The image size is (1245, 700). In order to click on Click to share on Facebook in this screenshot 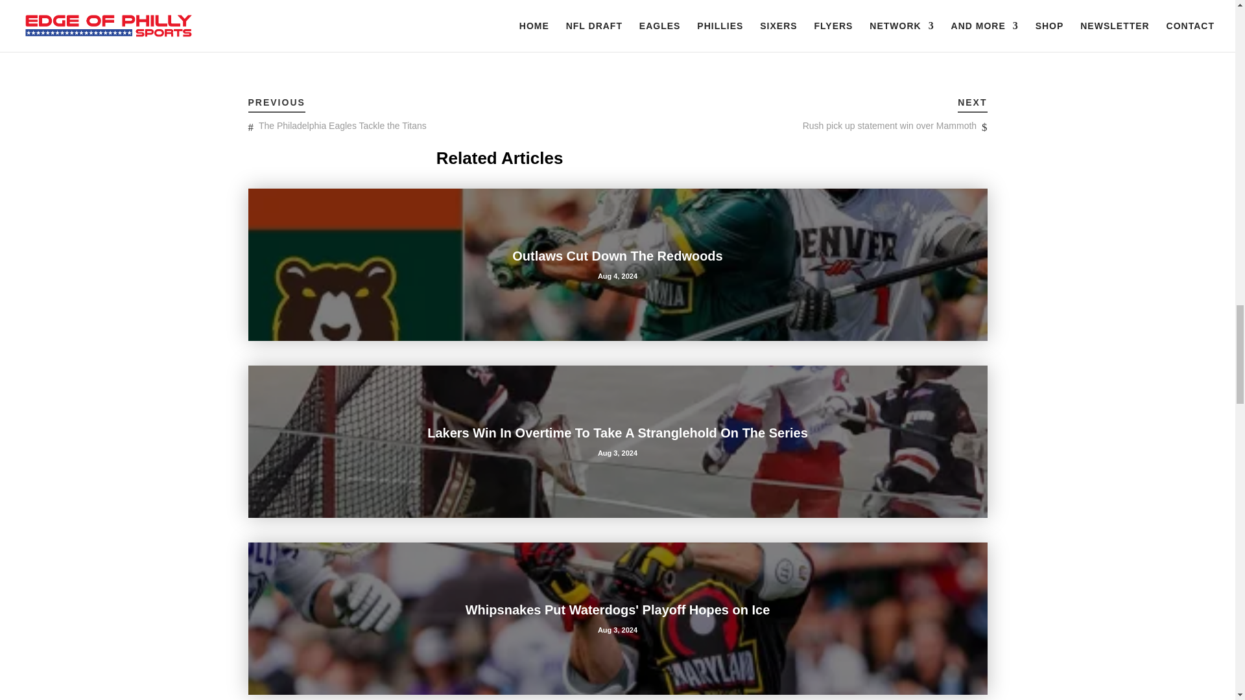, I will do `click(284, 32)`.